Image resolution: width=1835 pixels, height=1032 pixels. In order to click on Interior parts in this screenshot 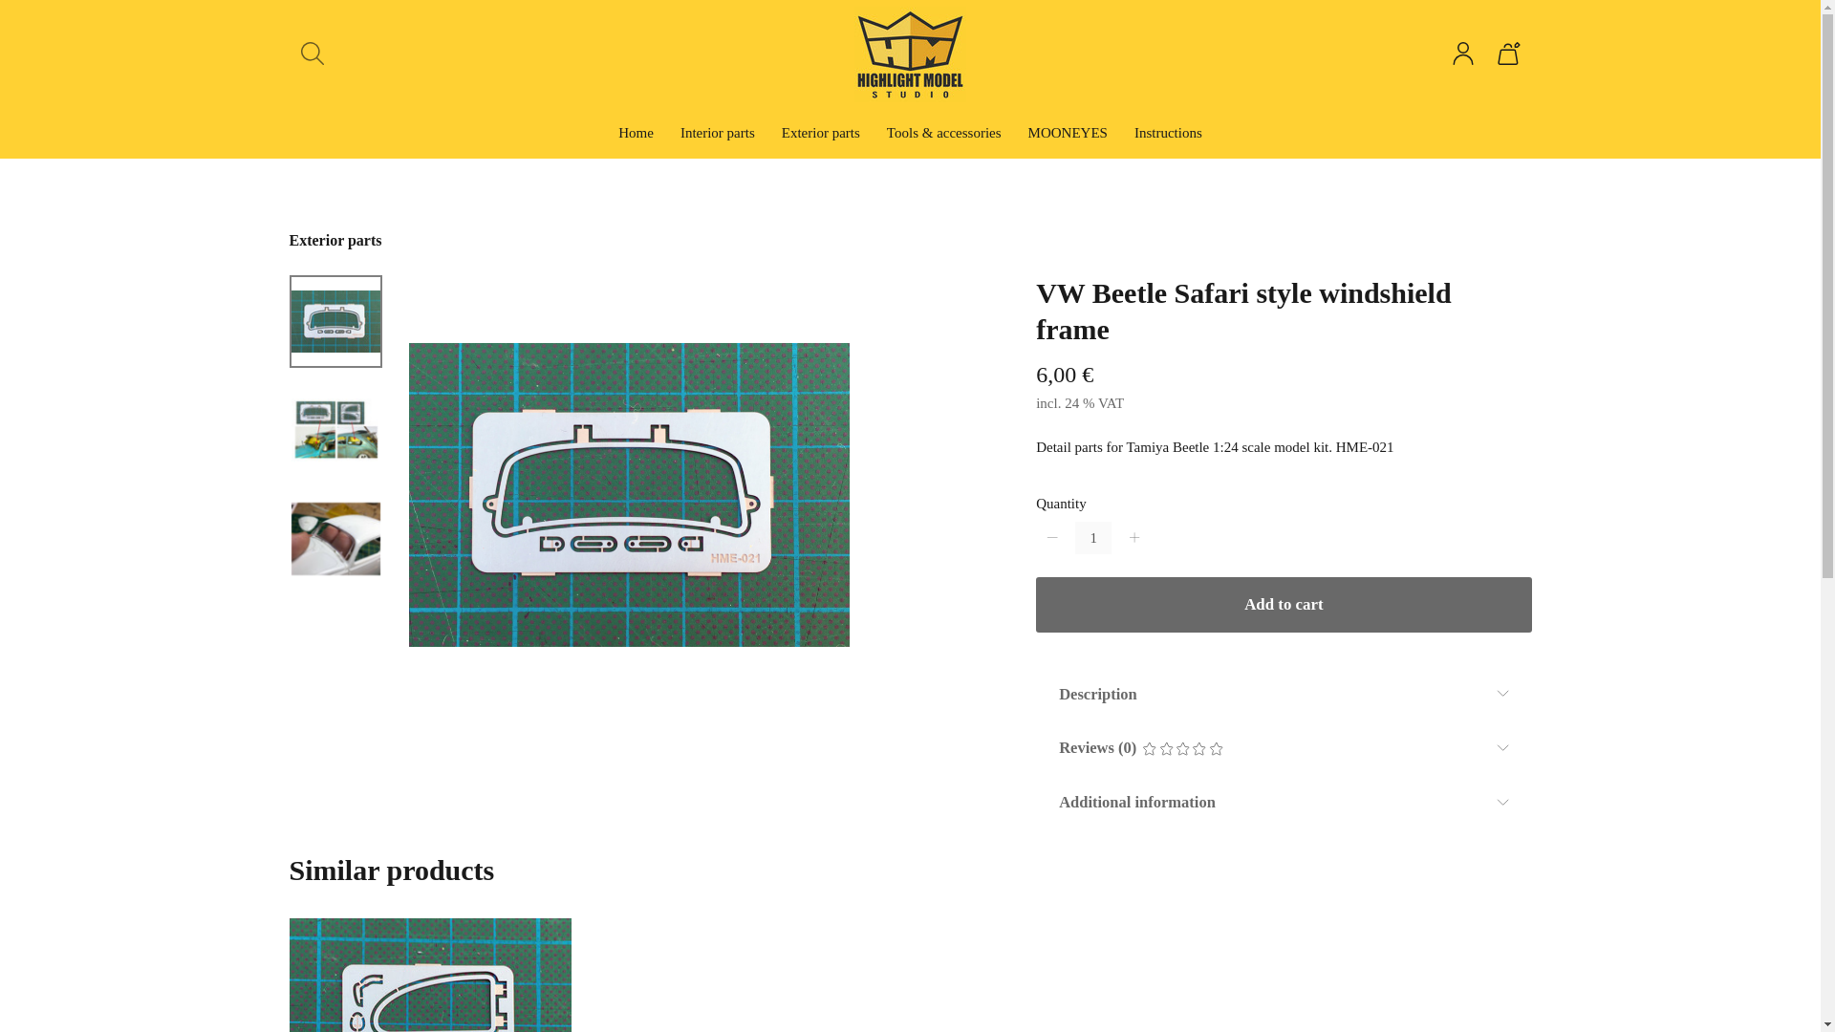, I will do `click(717, 136)`.